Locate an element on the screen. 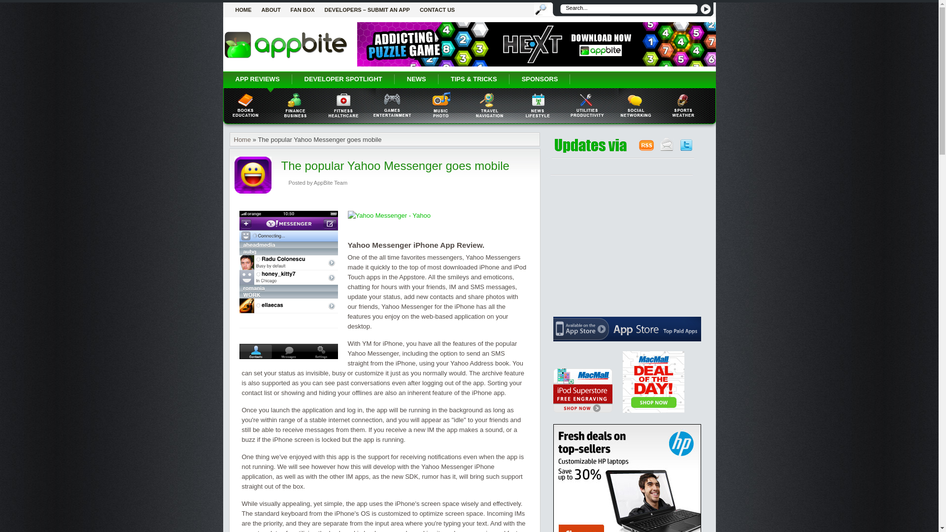 The image size is (946, 532). HOME is located at coordinates (243, 10).